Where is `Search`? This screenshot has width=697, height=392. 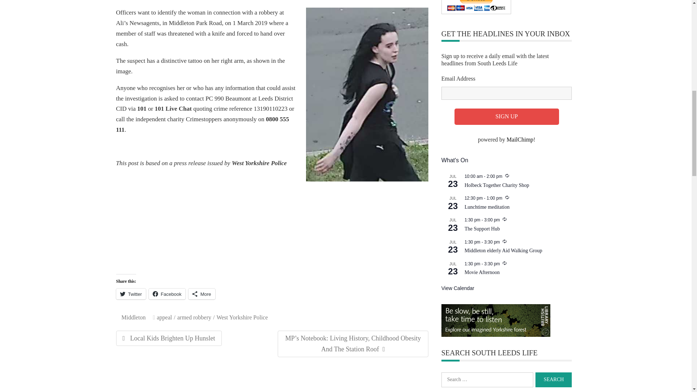 Search is located at coordinates (553, 380).